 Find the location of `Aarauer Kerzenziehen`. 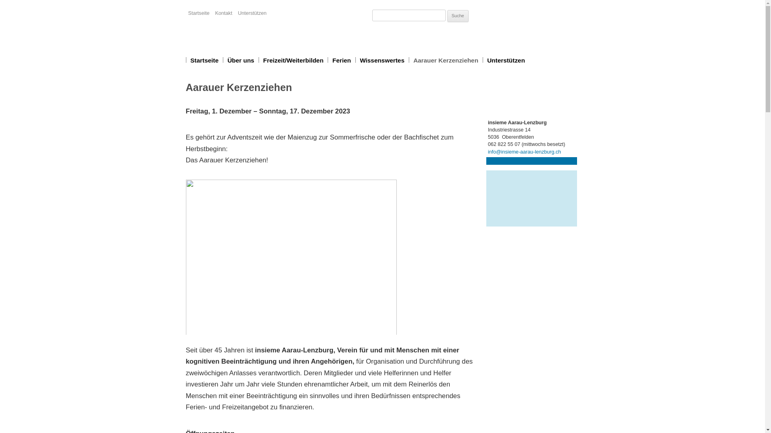

Aarauer Kerzenziehen is located at coordinates (446, 60).